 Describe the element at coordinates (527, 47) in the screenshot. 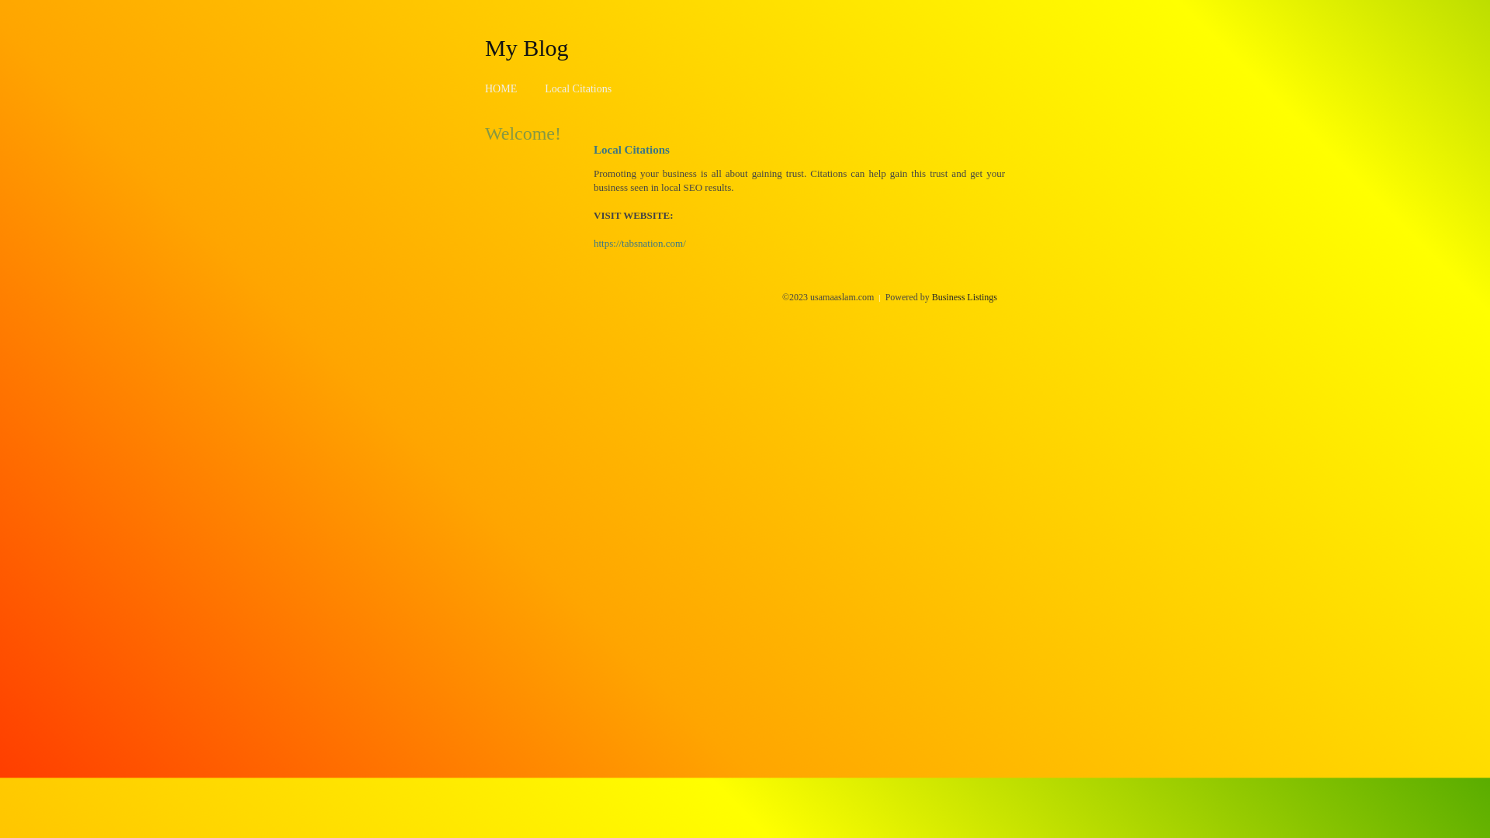

I see `My Blog` at that location.